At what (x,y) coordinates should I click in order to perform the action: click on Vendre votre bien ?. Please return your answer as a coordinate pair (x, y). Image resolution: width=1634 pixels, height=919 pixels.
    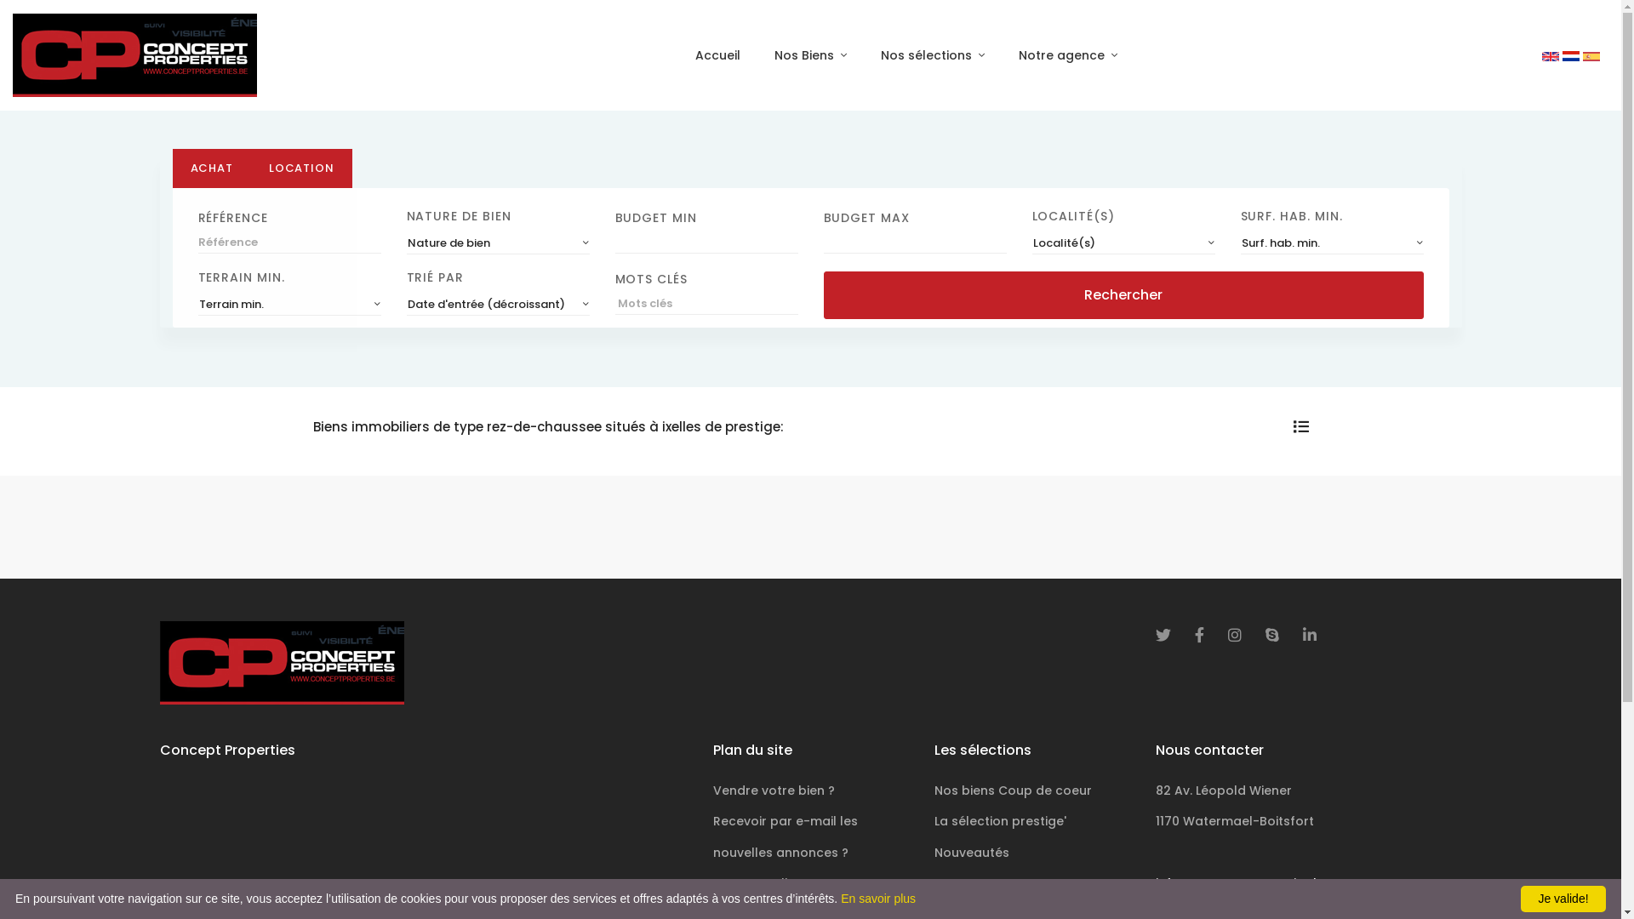
    Looking at the image, I should click on (774, 791).